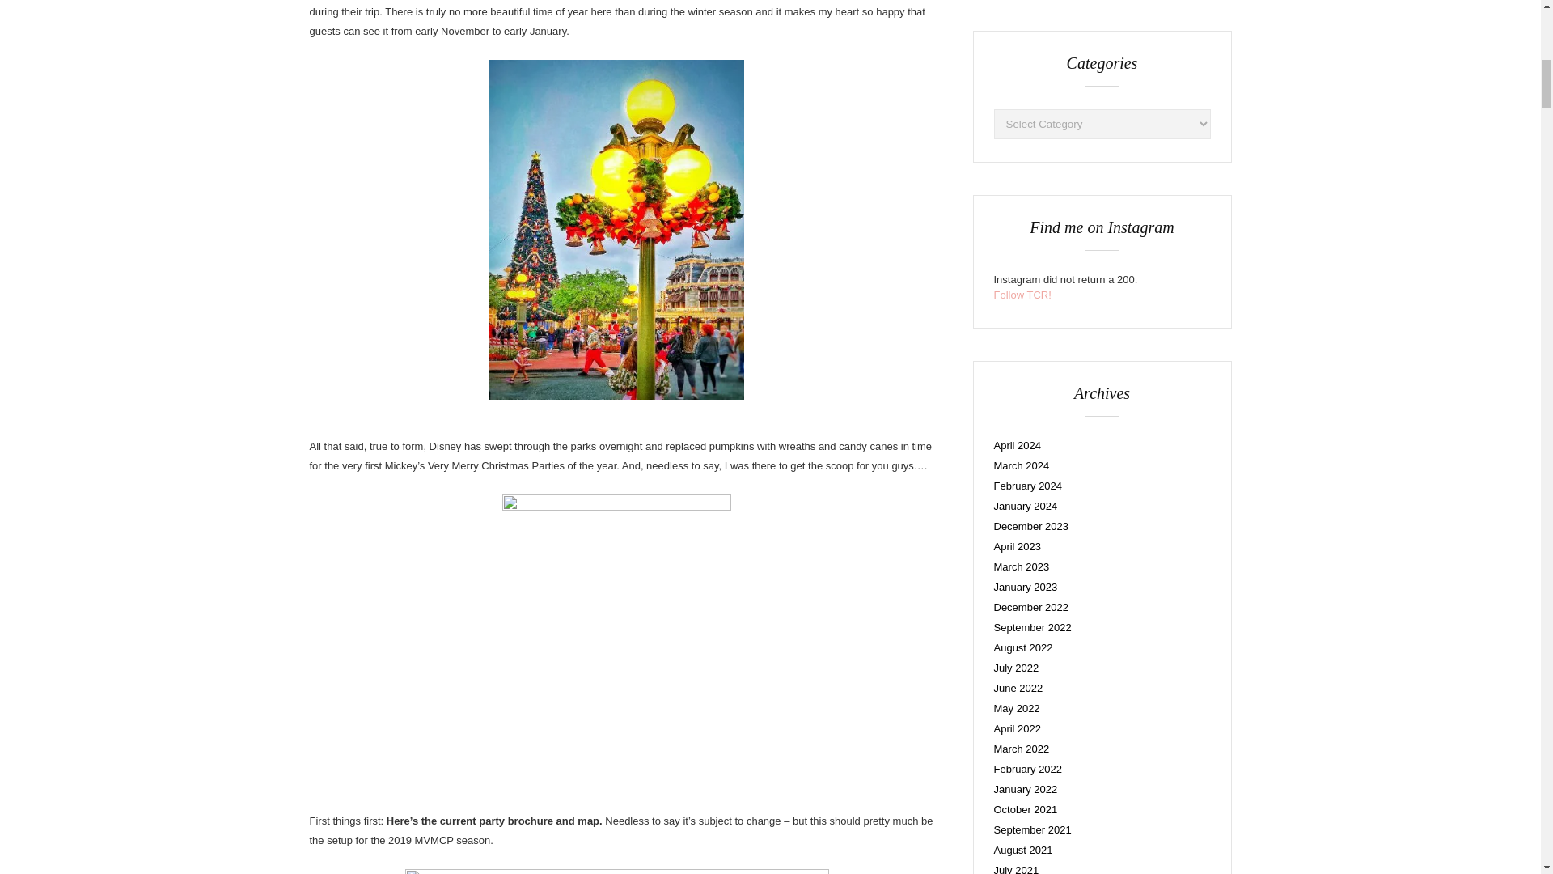 The height and width of the screenshot is (874, 1553). What do you see at coordinates (1017, 445) in the screenshot?
I see `April 2024` at bounding box center [1017, 445].